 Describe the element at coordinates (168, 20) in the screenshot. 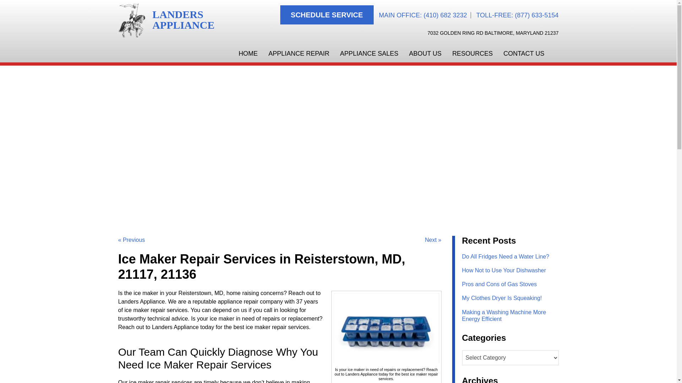

I see `7032 GOLDEN RING RD BALTIMORE, MARYLAND 21237` at that location.